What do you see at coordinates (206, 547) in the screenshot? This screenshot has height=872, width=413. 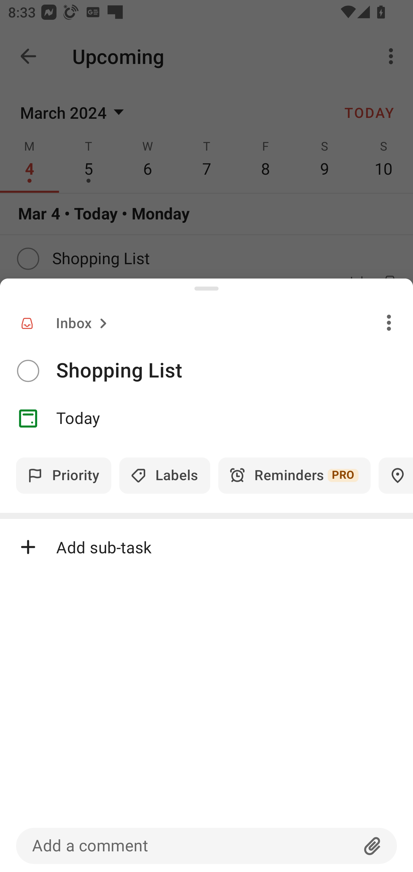 I see `Add sub-task` at bounding box center [206, 547].